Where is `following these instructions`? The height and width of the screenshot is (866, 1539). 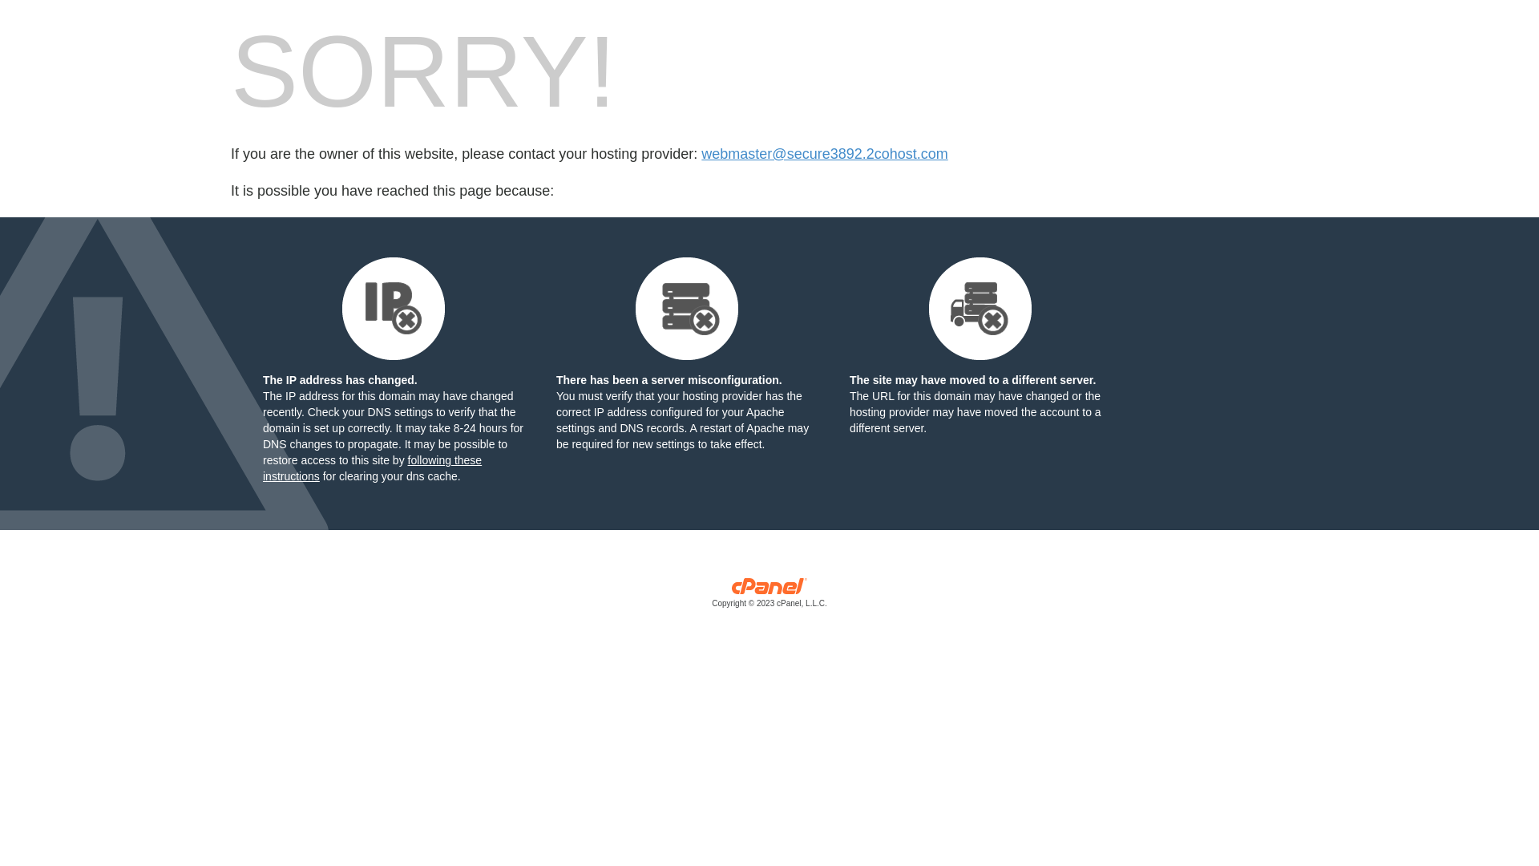
following these instructions is located at coordinates (372, 468).